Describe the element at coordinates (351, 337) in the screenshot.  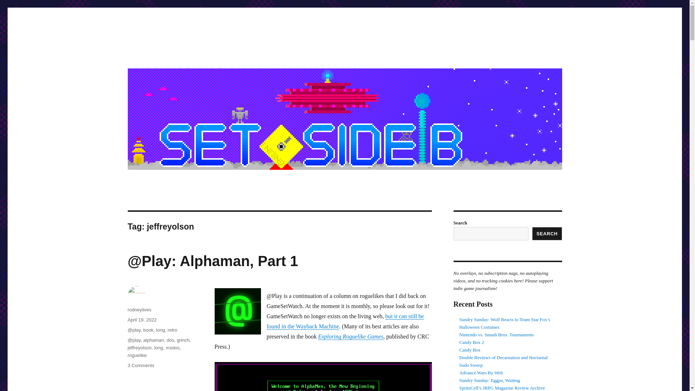
I see `Exploring Roguelike Games` at that location.